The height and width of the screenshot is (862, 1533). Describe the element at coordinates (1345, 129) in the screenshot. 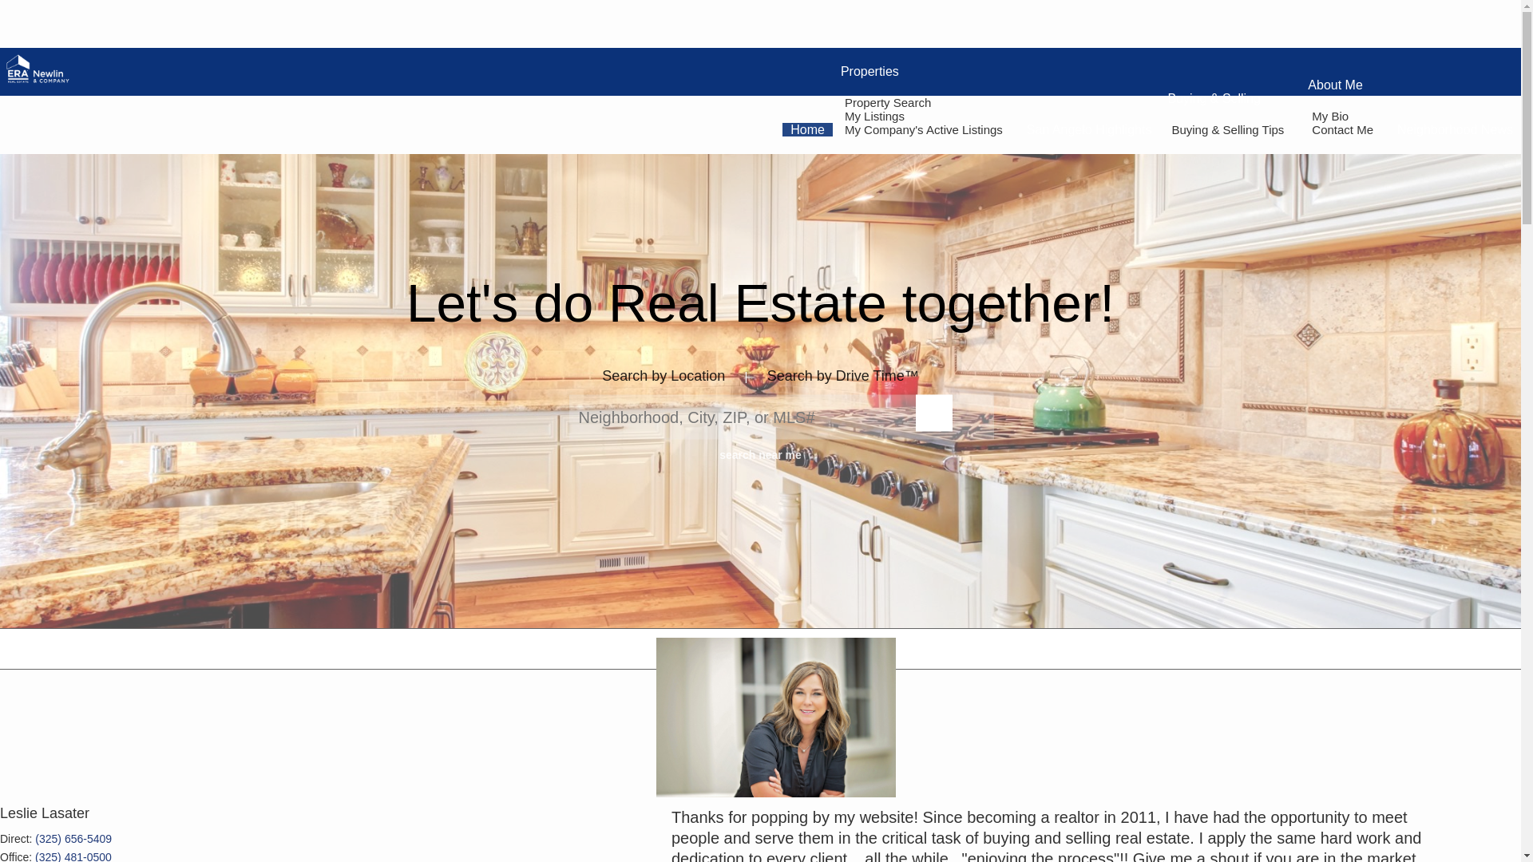

I see `Contact Me` at that location.